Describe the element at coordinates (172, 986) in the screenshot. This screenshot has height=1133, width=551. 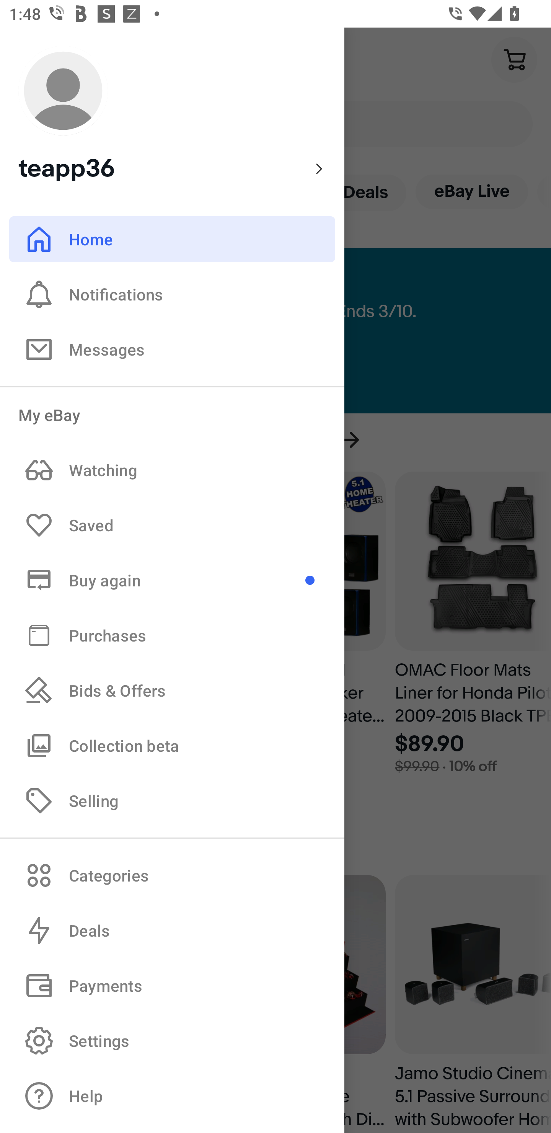
I see `Payments` at that location.